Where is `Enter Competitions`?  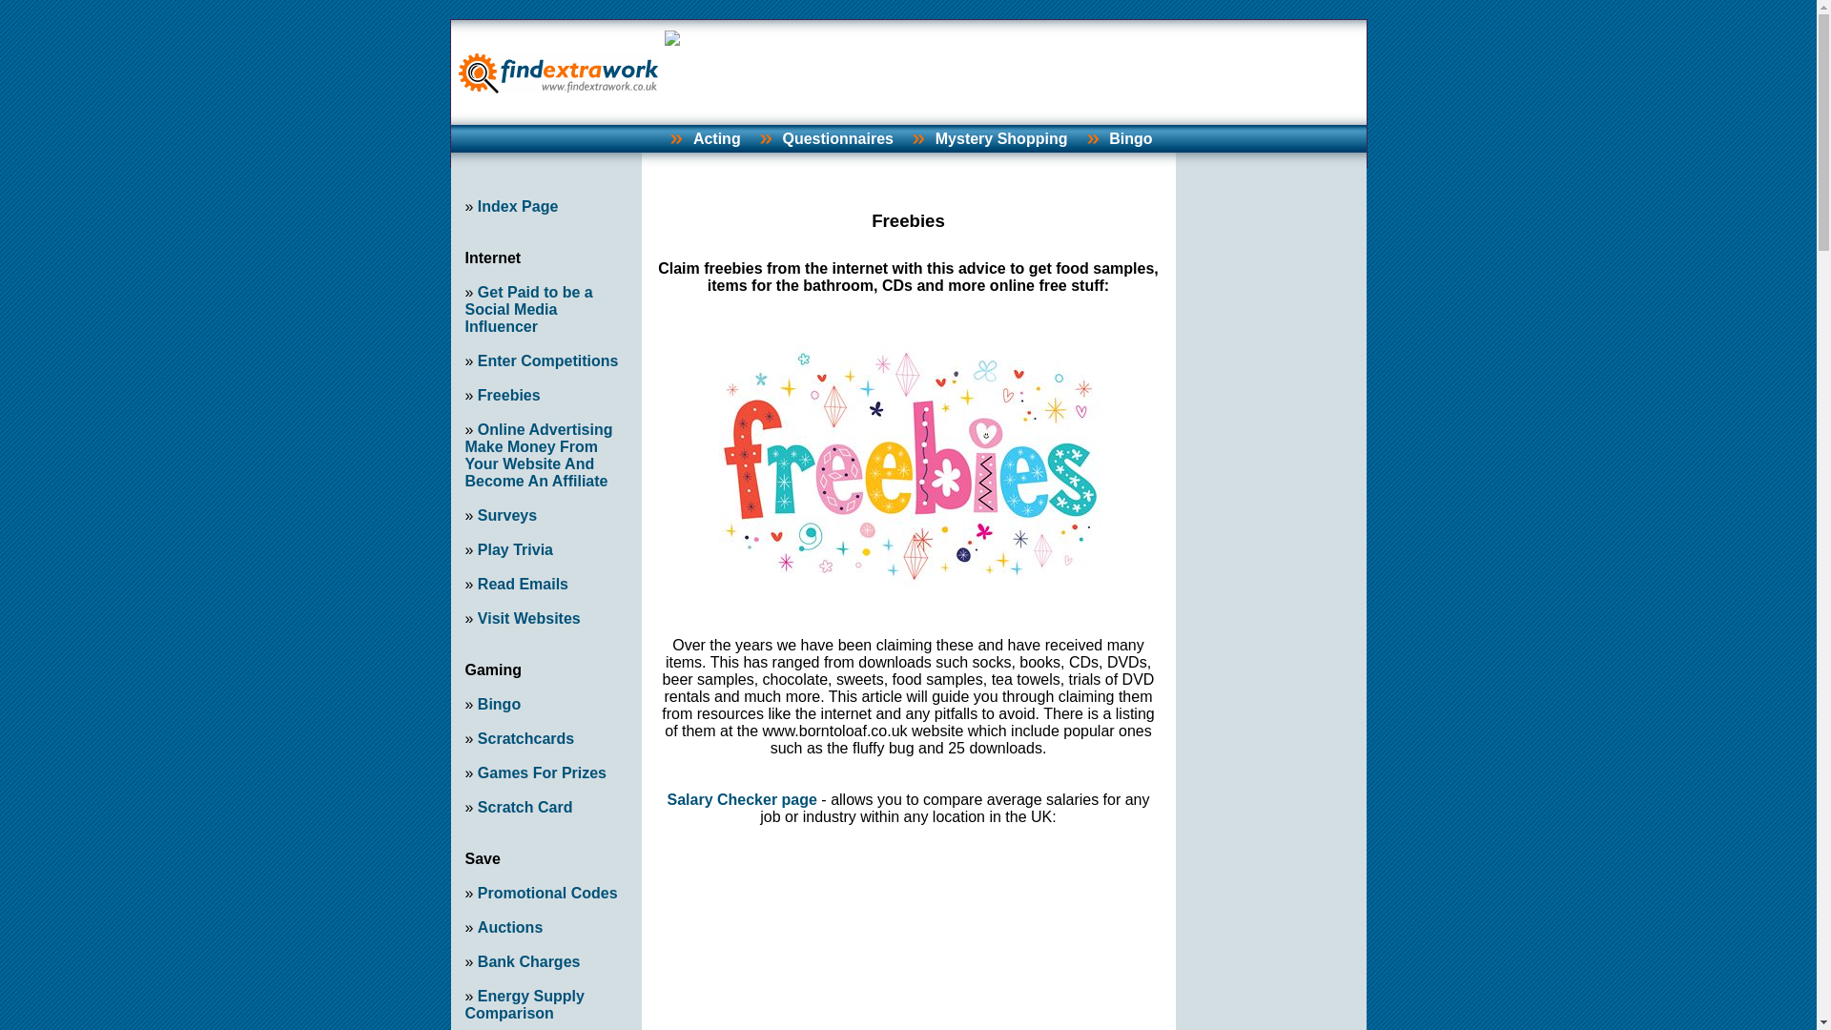
Enter Competitions is located at coordinates (547, 360).